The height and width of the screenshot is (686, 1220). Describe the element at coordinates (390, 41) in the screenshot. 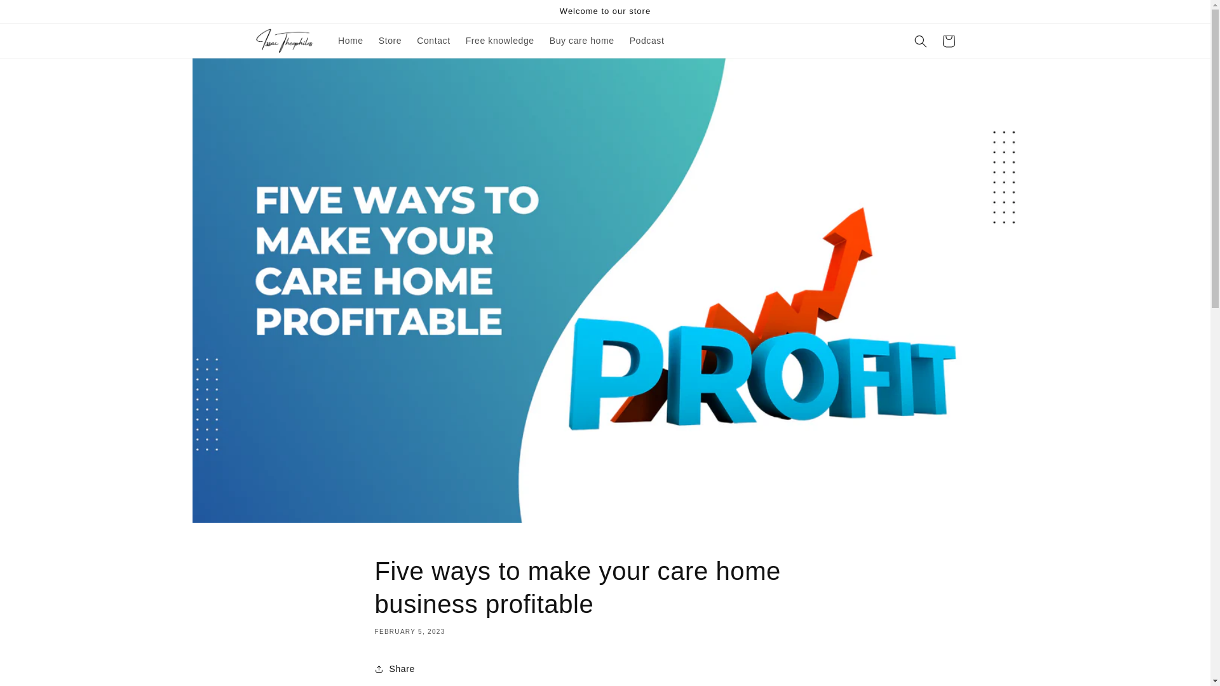

I see `Store` at that location.